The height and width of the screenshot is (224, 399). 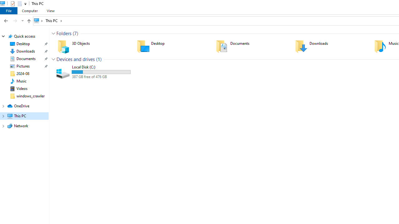 What do you see at coordinates (3, 3) in the screenshot?
I see `System` at bounding box center [3, 3].